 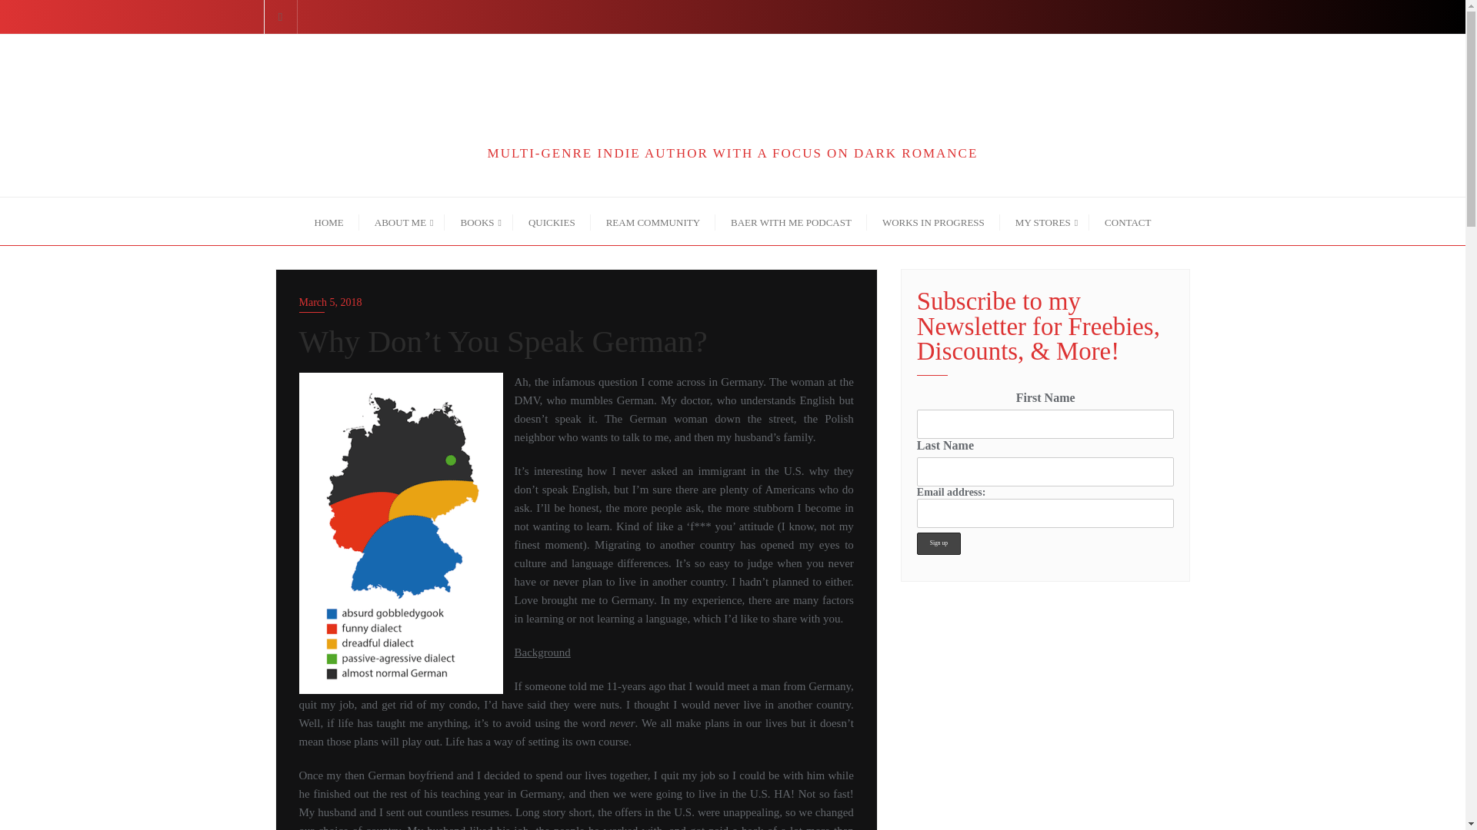 I want to click on QUICKIES, so click(x=552, y=221).